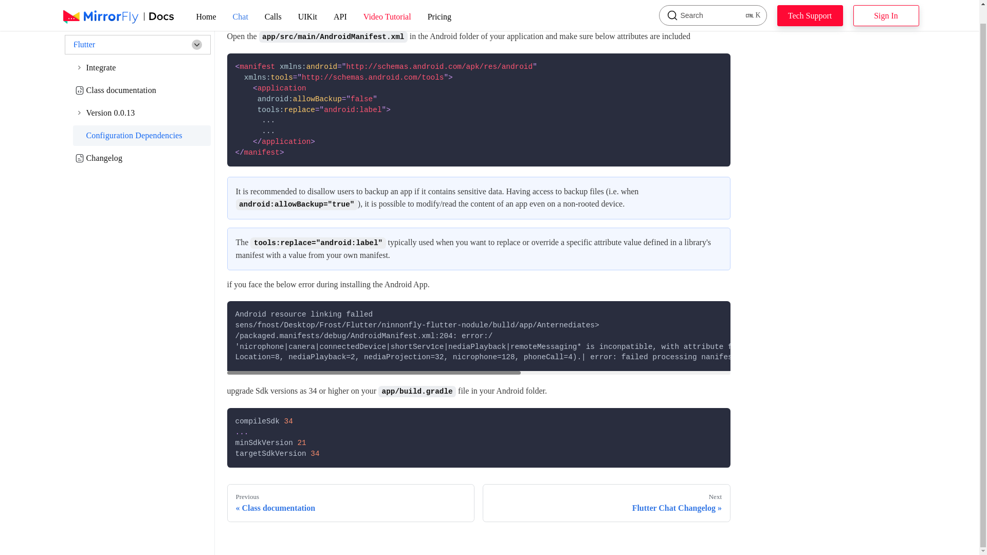 The image size is (987, 555). I want to click on Calls, so click(712, 4).